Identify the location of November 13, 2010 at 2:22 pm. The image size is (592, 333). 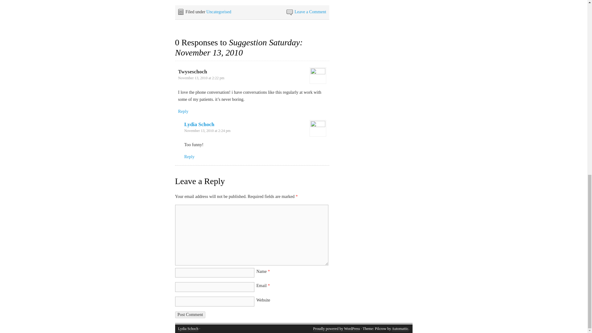
(201, 78).